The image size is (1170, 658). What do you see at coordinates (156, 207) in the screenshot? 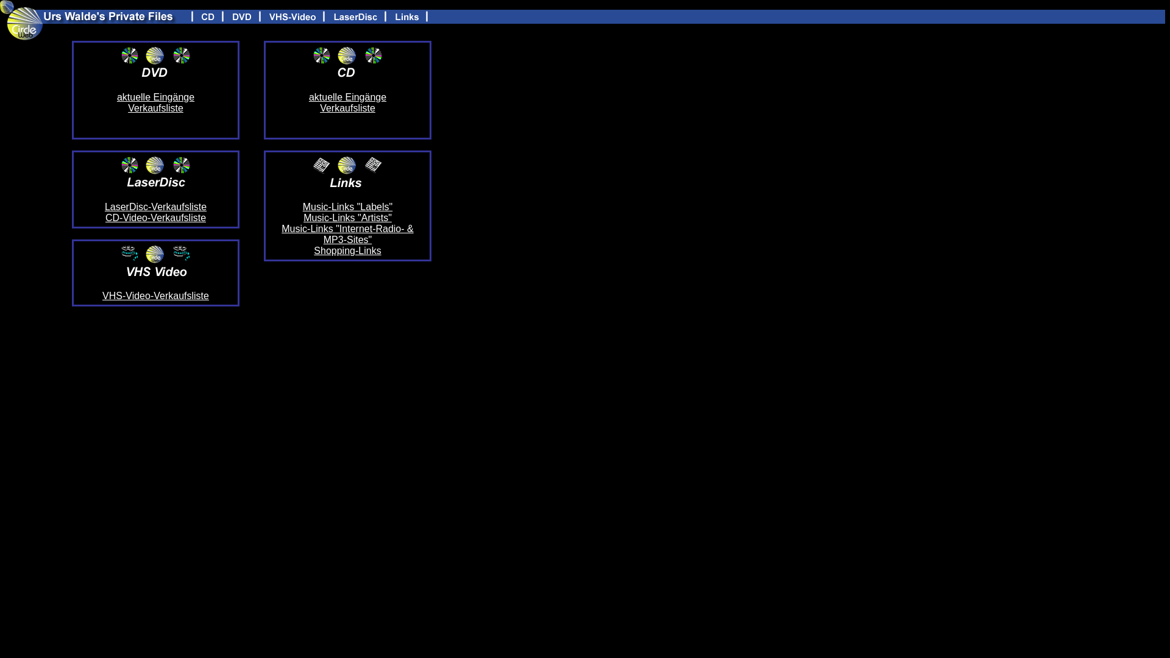
I see `LaserDisc-Verkaufsliste` at bounding box center [156, 207].